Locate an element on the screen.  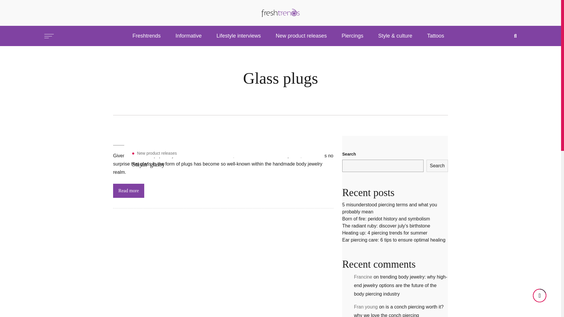
FreshTrends Blog is located at coordinates (280, 12).